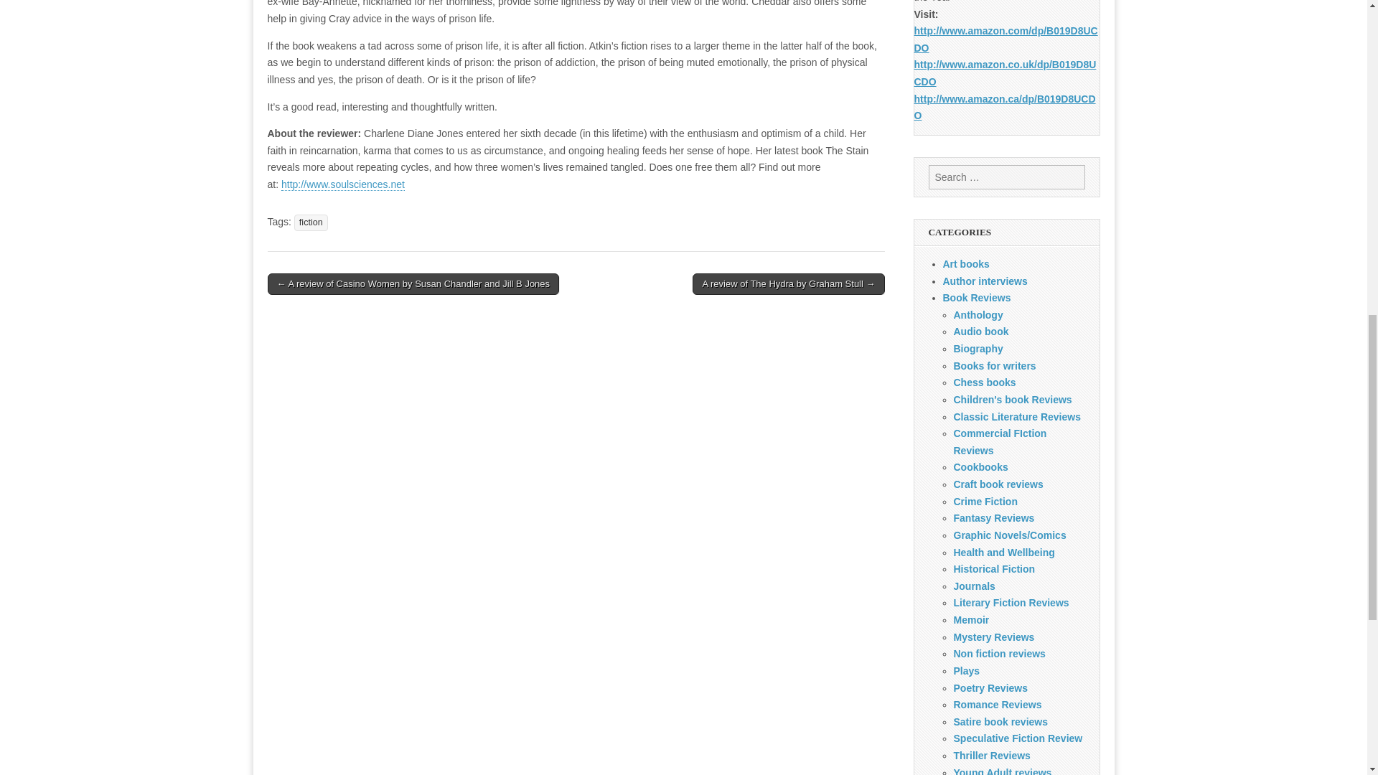 The width and height of the screenshot is (1378, 775). I want to click on Chess books, so click(985, 382).